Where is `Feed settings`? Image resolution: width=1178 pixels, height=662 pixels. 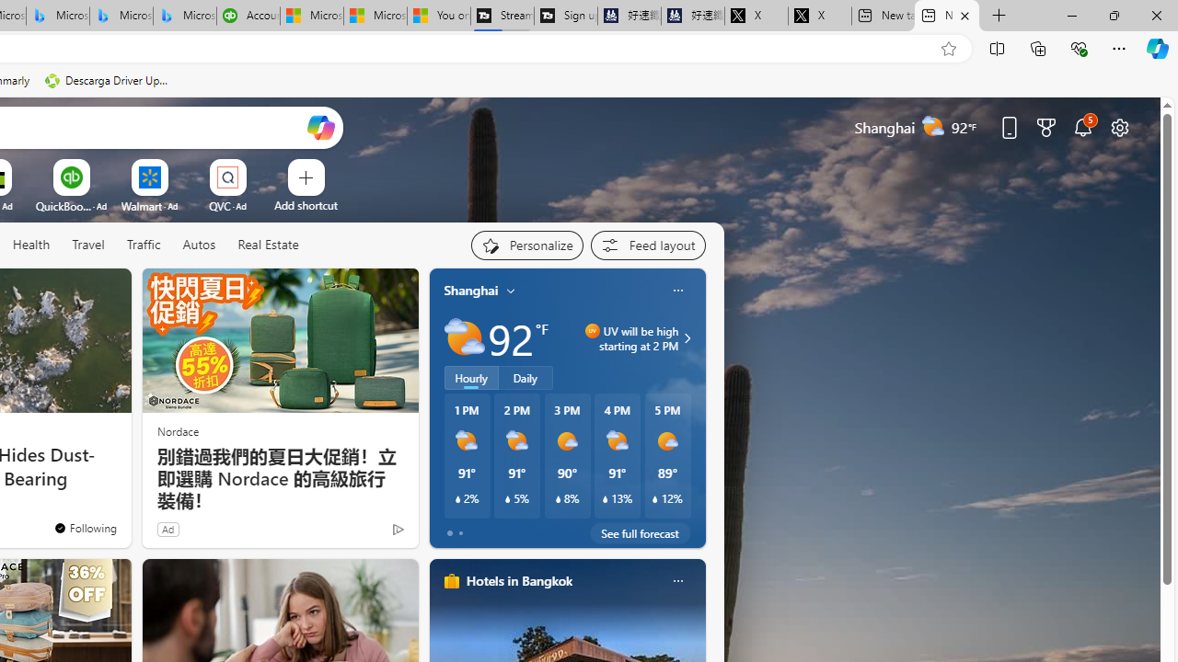 Feed settings is located at coordinates (648, 245).